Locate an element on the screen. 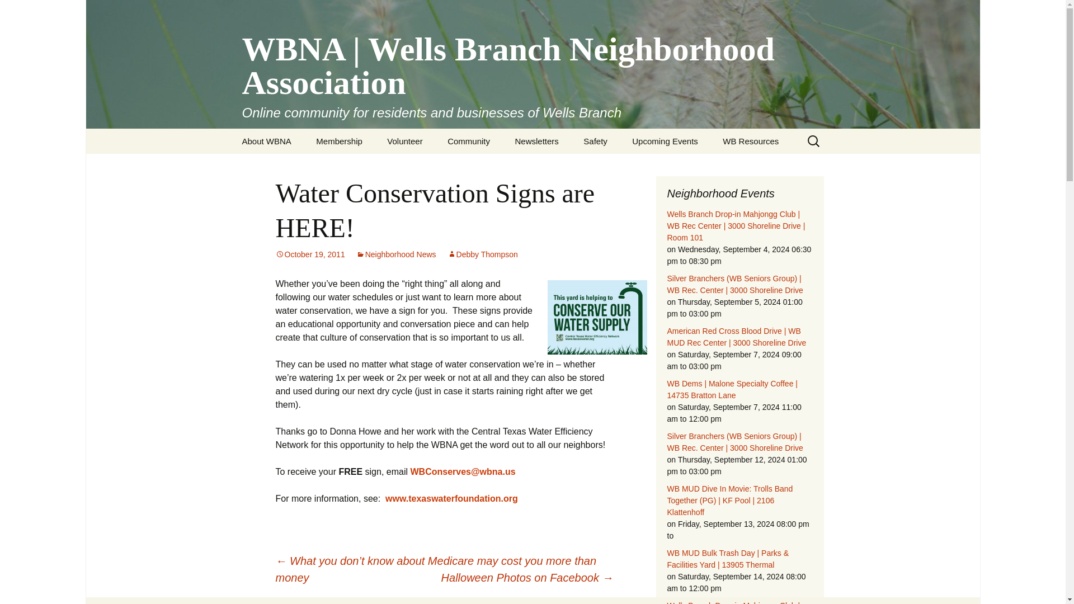  ThisYard-Final-Conservation Sign Web is located at coordinates (596, 318).